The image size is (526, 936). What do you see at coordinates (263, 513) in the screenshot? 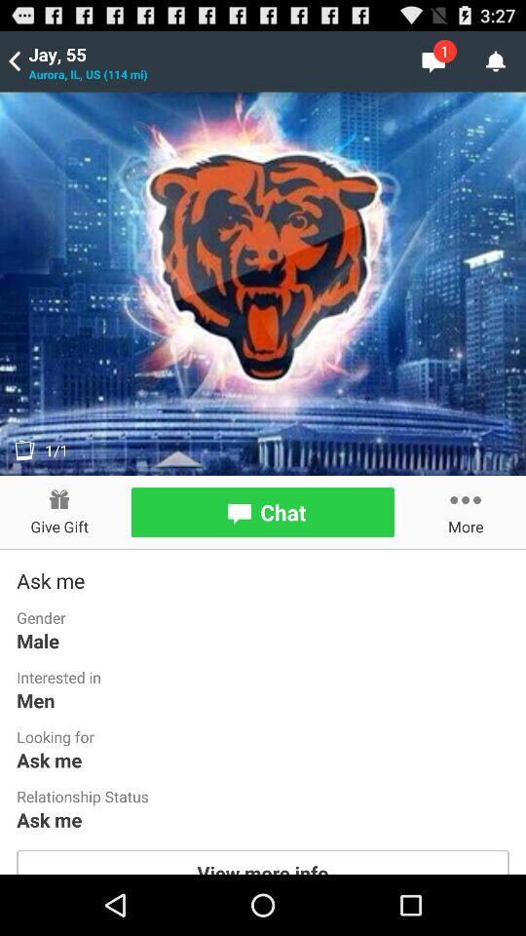
I see `go to chat` at bounding box center [263, 513].